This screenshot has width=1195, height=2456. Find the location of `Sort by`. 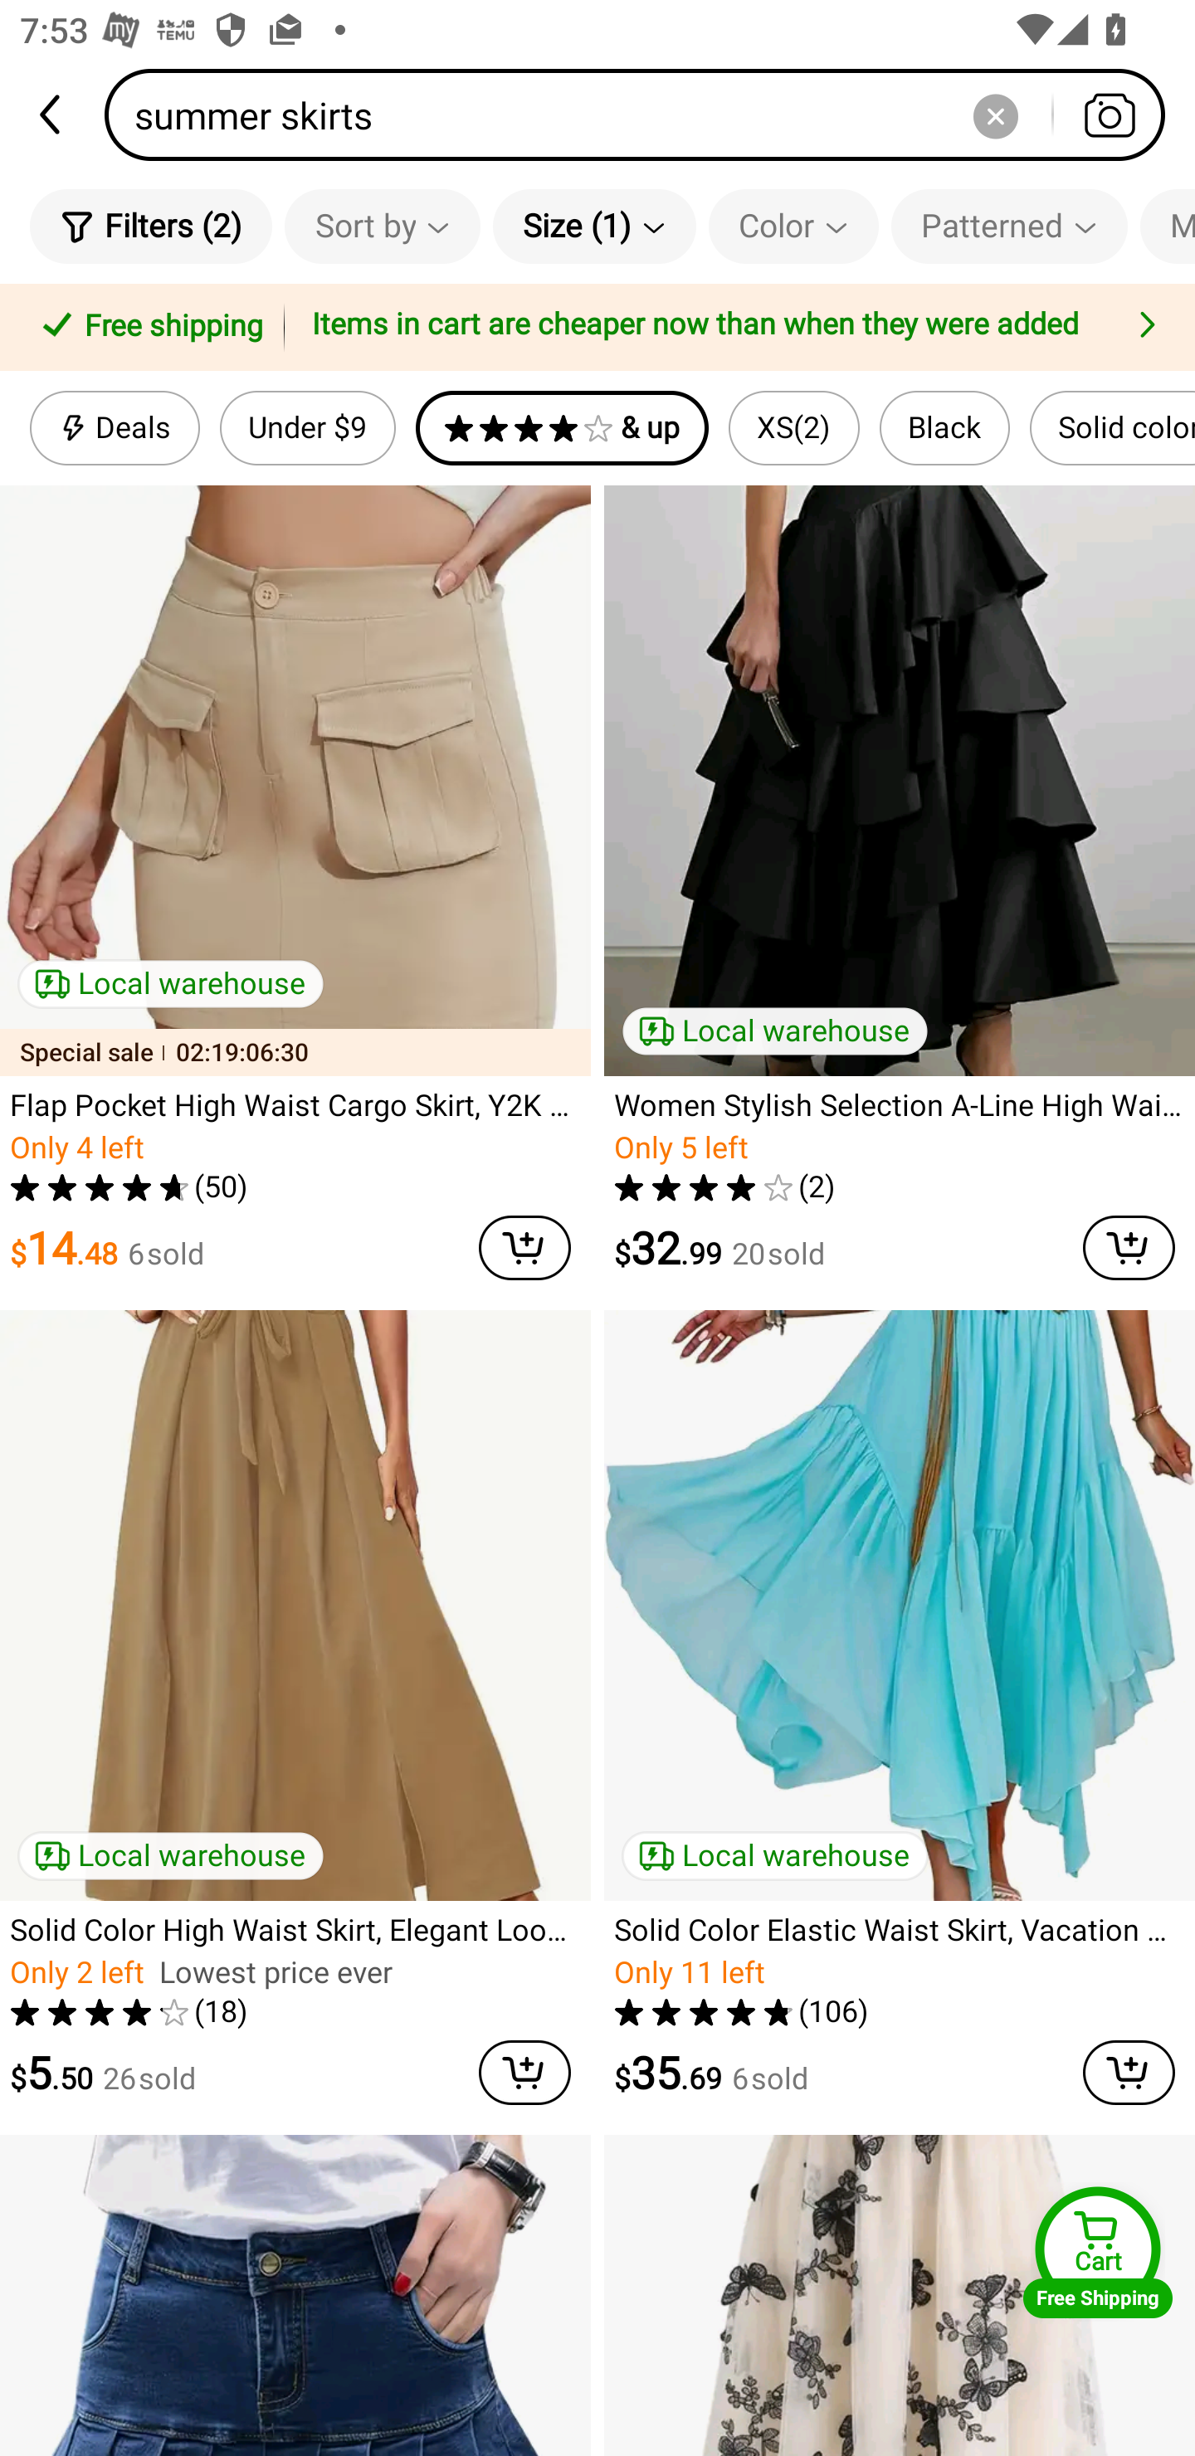

Sort by is located at coordinates (382, 226).